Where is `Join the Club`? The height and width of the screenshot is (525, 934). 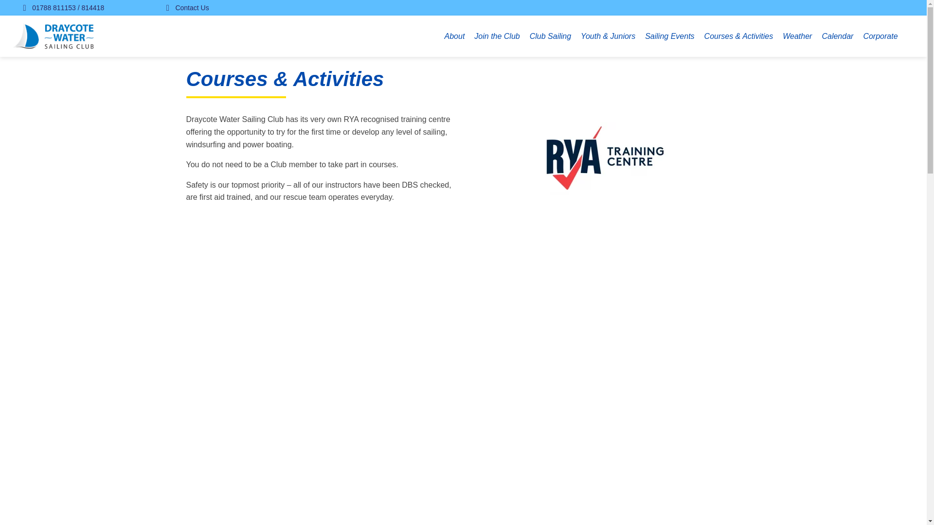
Join the Club is located at coordinates (497, 36).